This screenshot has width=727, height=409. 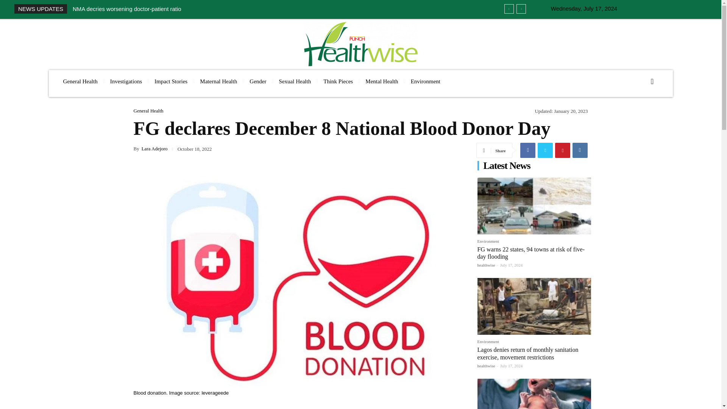 What do you see at coordinates (126, 81) in the screenshot?
I see `Investigations` at bounding box center [126, 81].